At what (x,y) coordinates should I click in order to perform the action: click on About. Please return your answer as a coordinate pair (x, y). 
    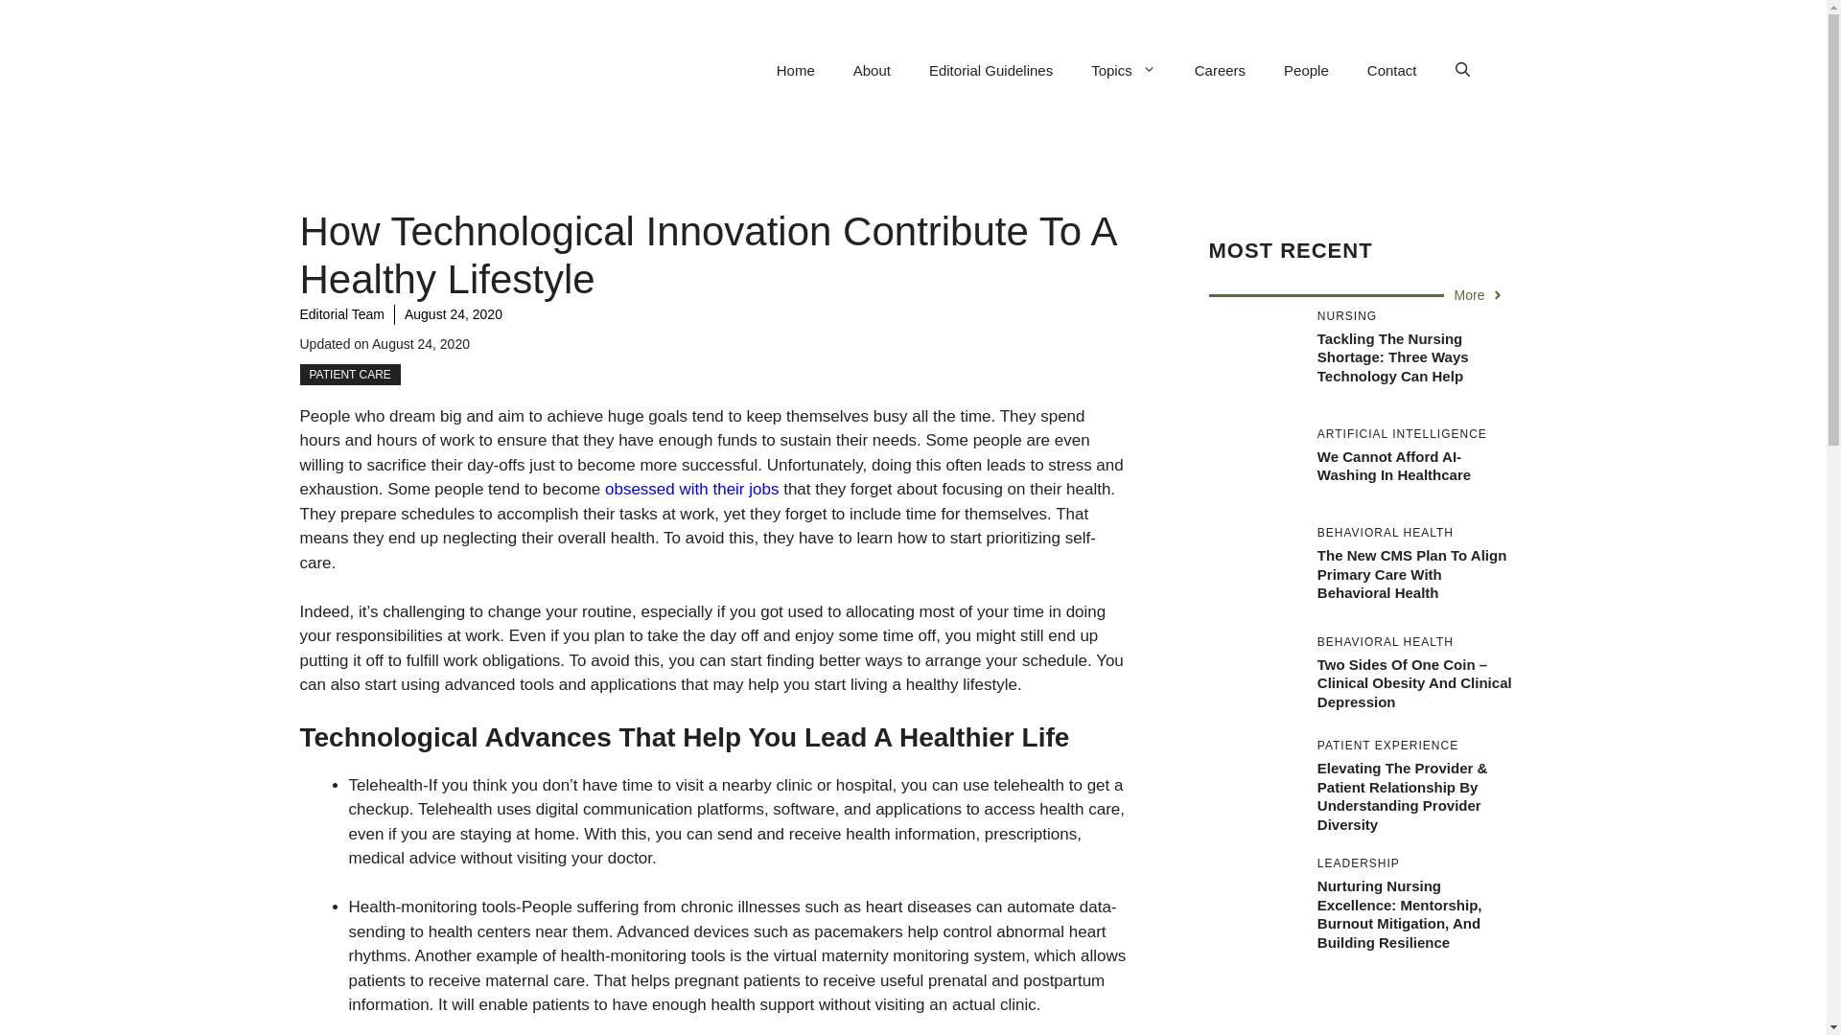
    Looking at the image, I should click on (871, 71).